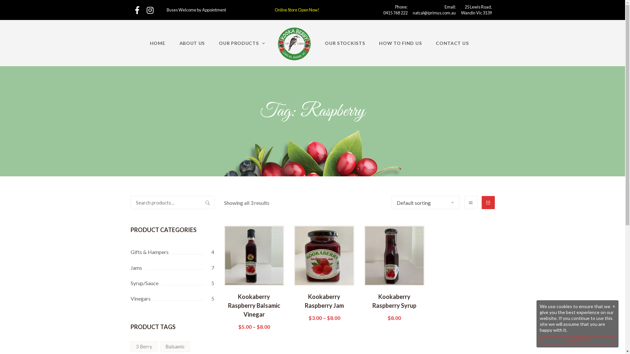 This screenshot has height=354, width=630. What do you see at coordinates (192, 43) in the screenshot?
I see `ABOUT US` at bounding box center [192, 43].